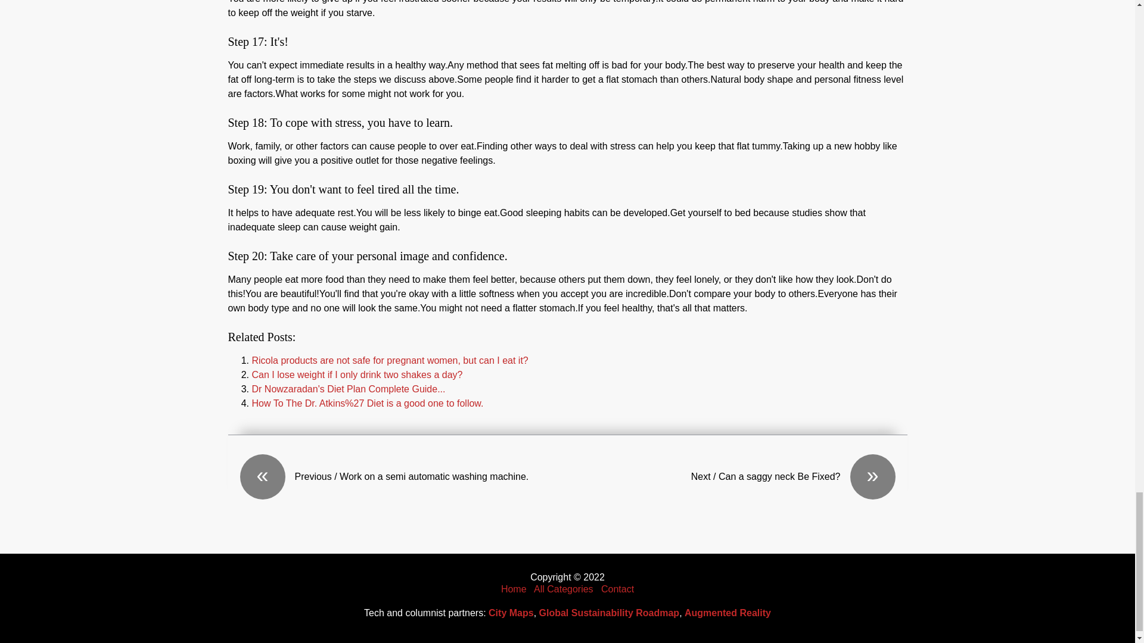  What do you see at coordinates (514, 588) in the screenshot?
I see `Parkers Legacy` at bounding box center [514, 588].